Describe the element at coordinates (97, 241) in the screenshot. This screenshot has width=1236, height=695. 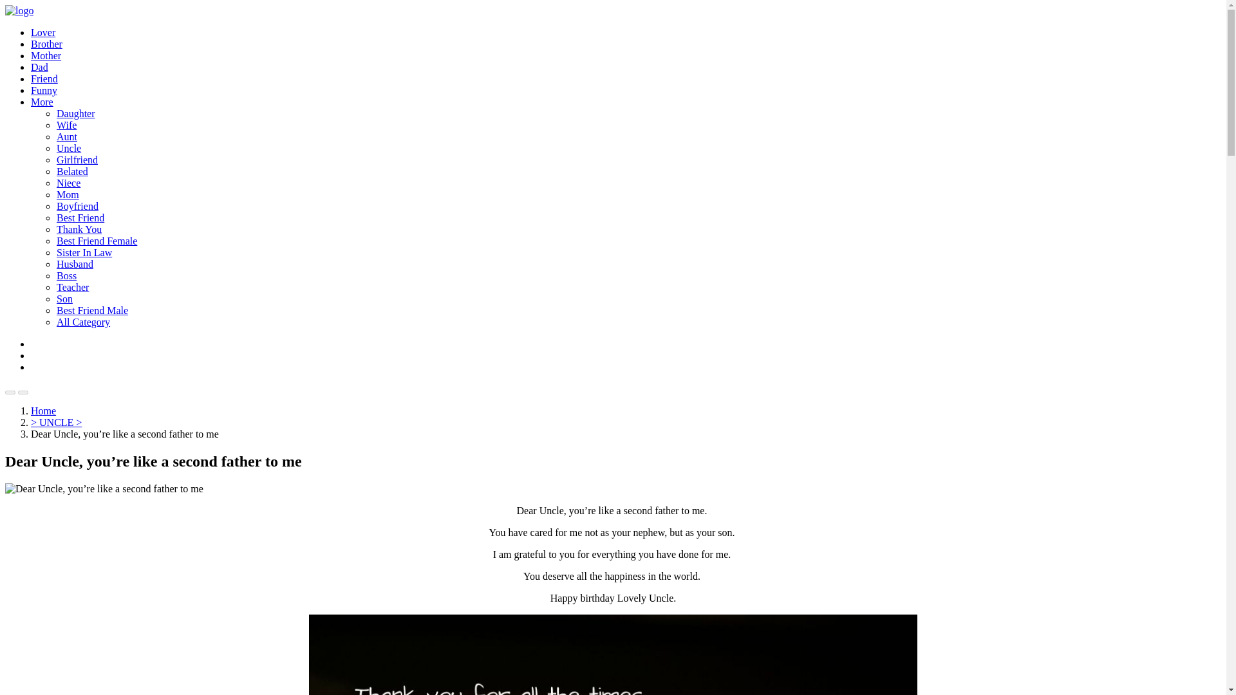
I see `Best Friend Female` at that location.